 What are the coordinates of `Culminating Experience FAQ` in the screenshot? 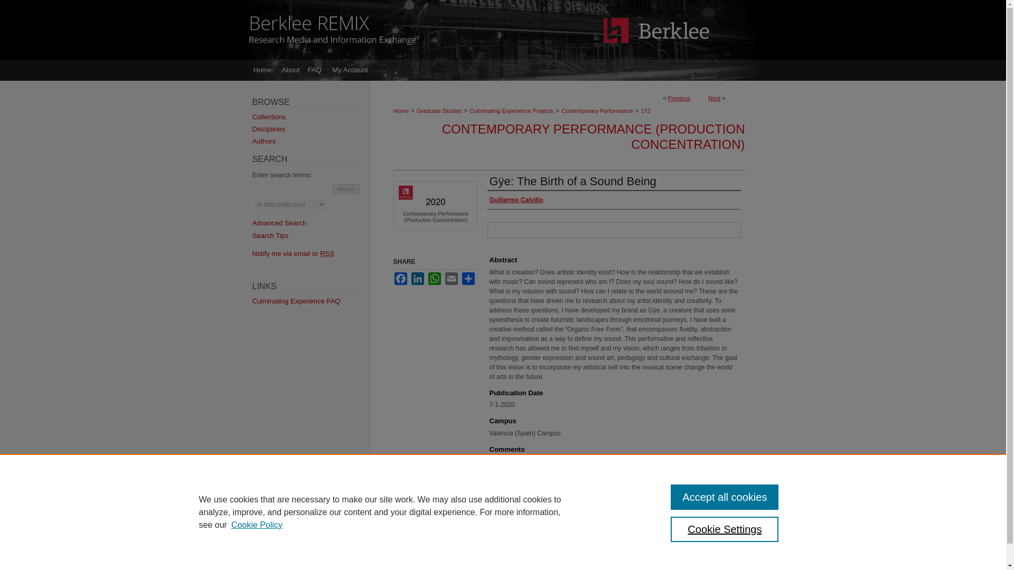 It's located at (312, 301).